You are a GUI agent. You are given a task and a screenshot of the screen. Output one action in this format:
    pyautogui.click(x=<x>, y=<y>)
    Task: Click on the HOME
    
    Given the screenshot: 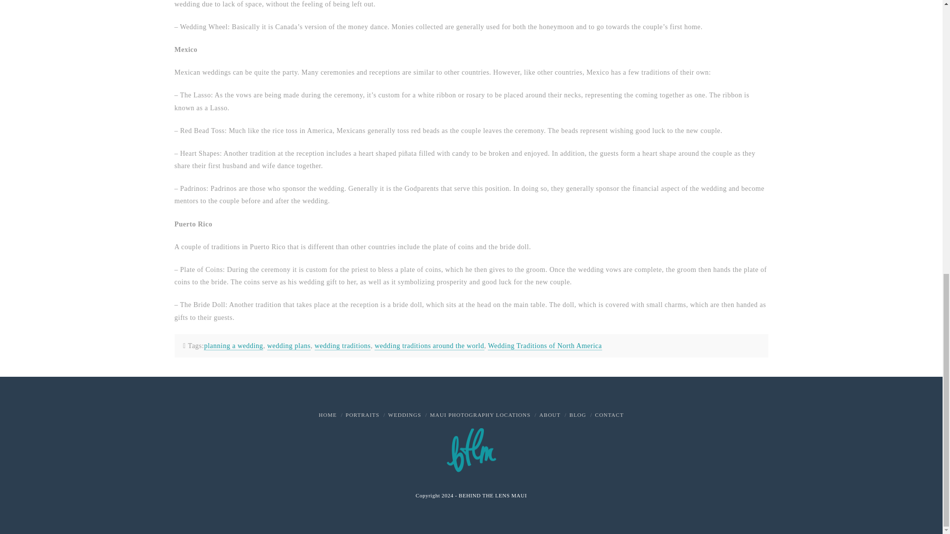 What is the action you would take?
    pyautogui.click(x=327, y=414)
    